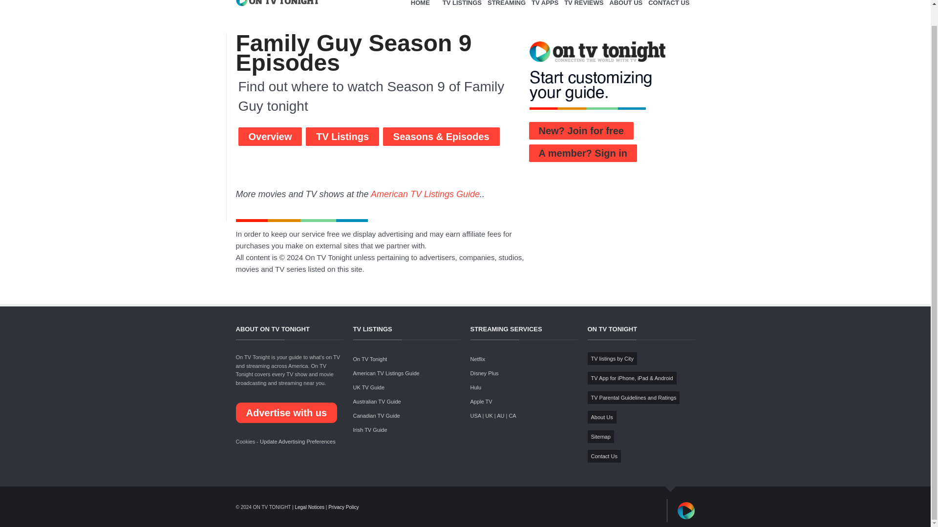 This screenshot has height=527, width=938. What do you see at coordinates (462, 12) in the screenshot?
I see `TV LISTINGS` at bounding box center [462, 12].